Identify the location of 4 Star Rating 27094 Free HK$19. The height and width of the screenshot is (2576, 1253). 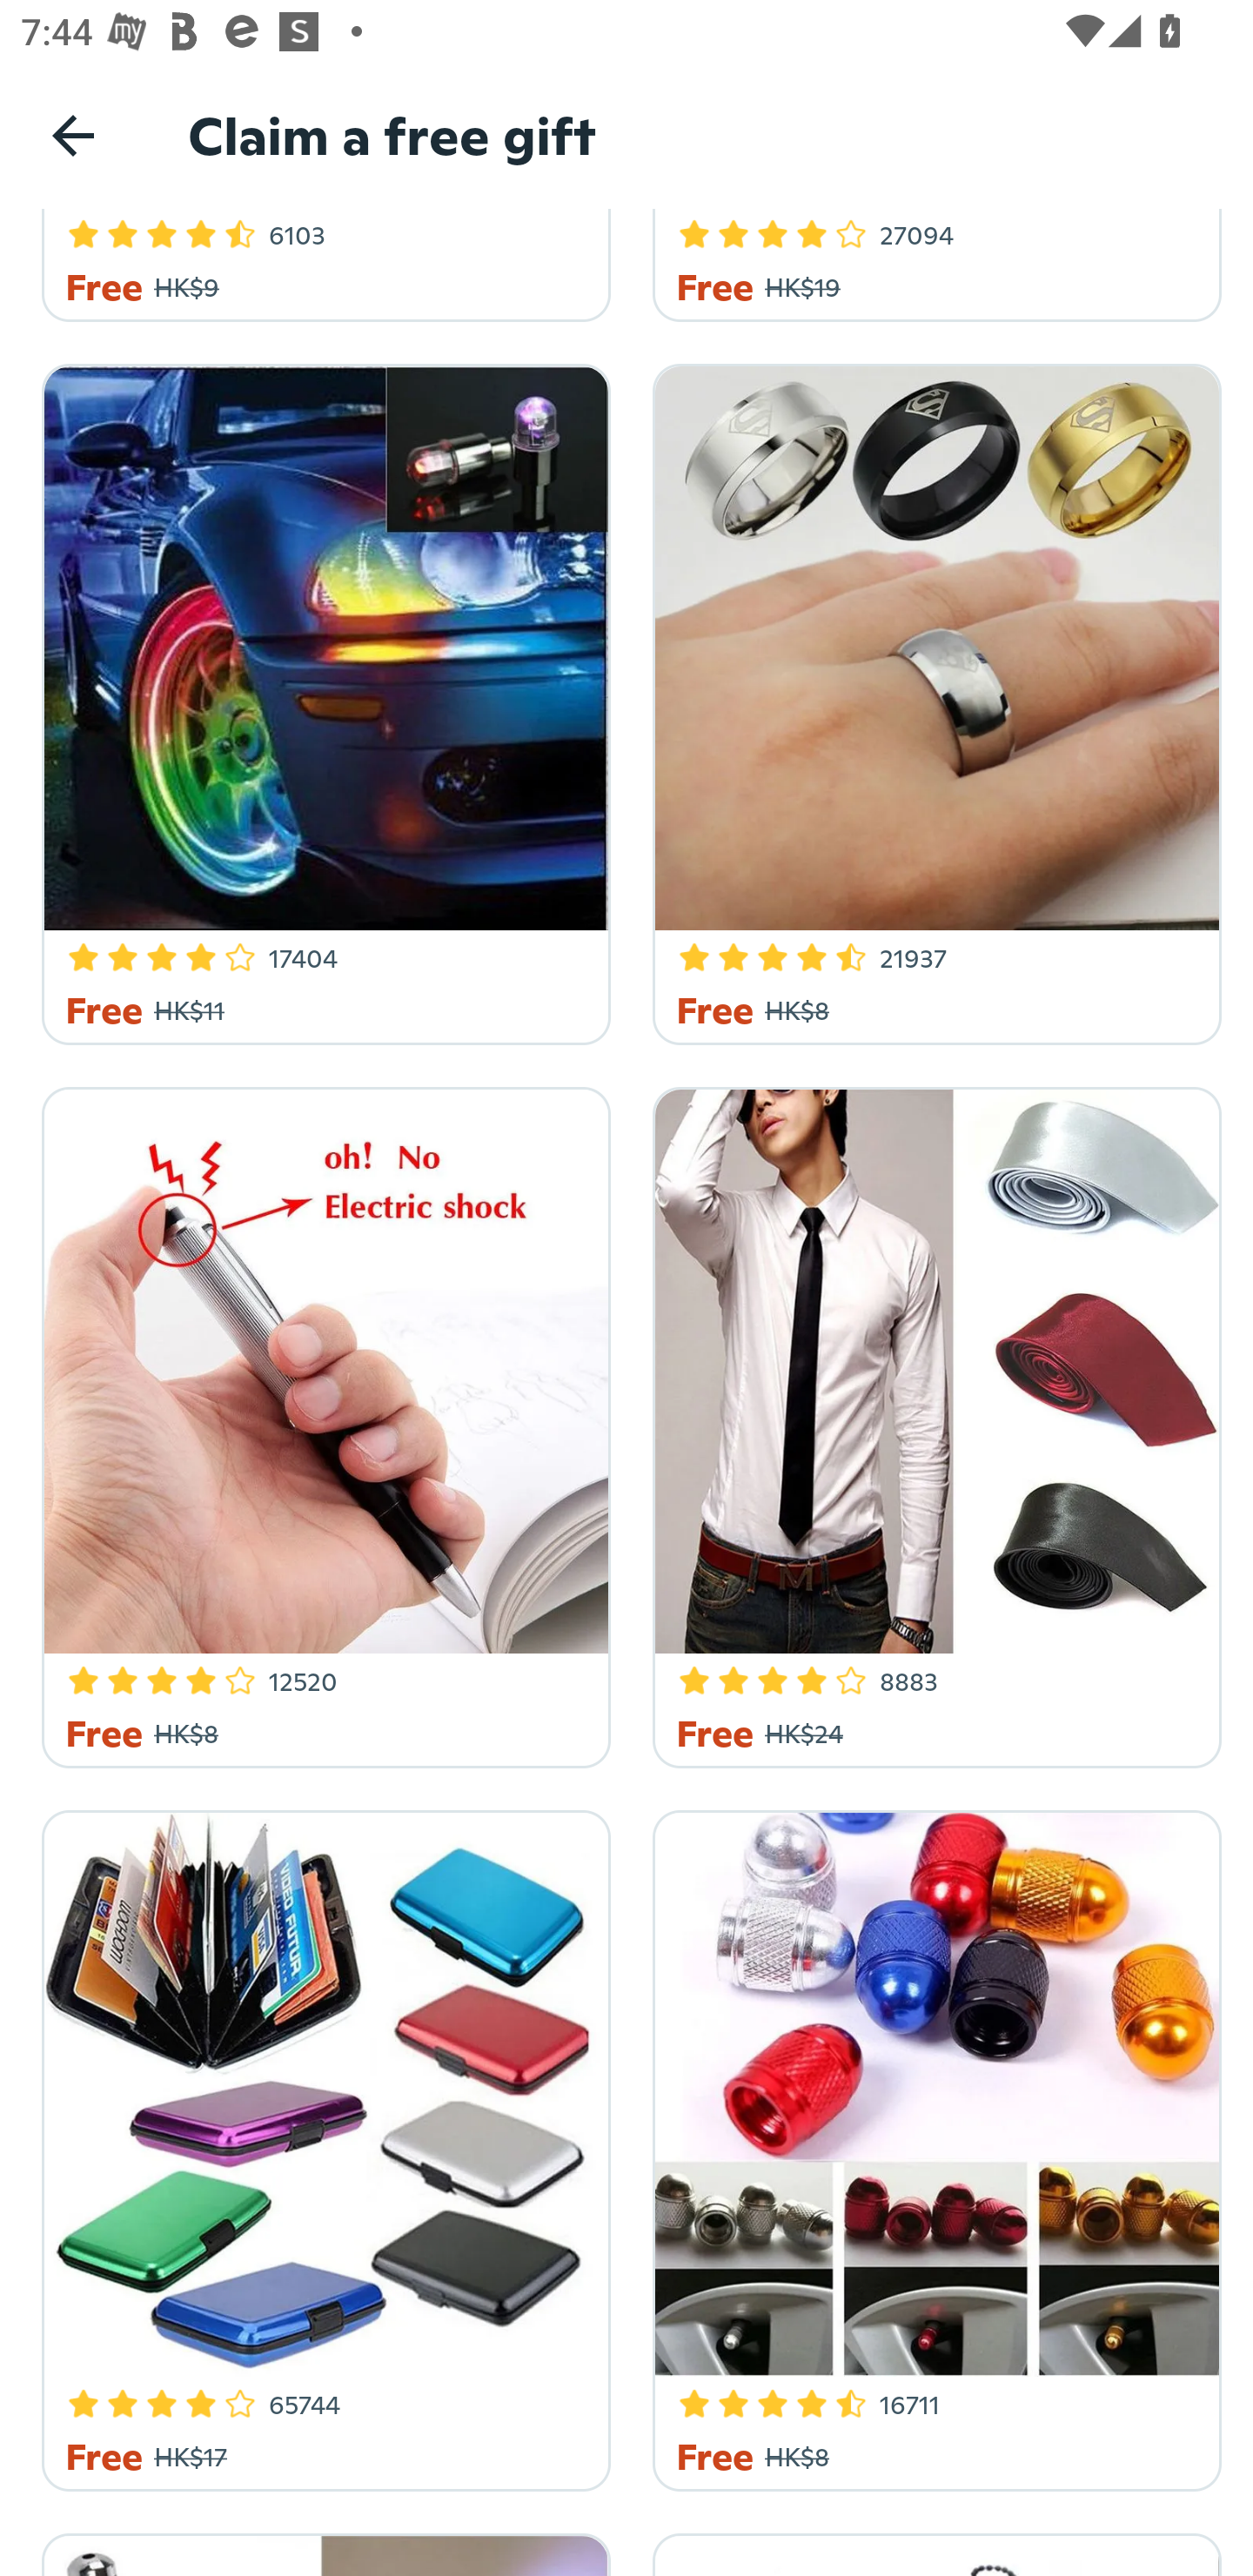
(931, 265).